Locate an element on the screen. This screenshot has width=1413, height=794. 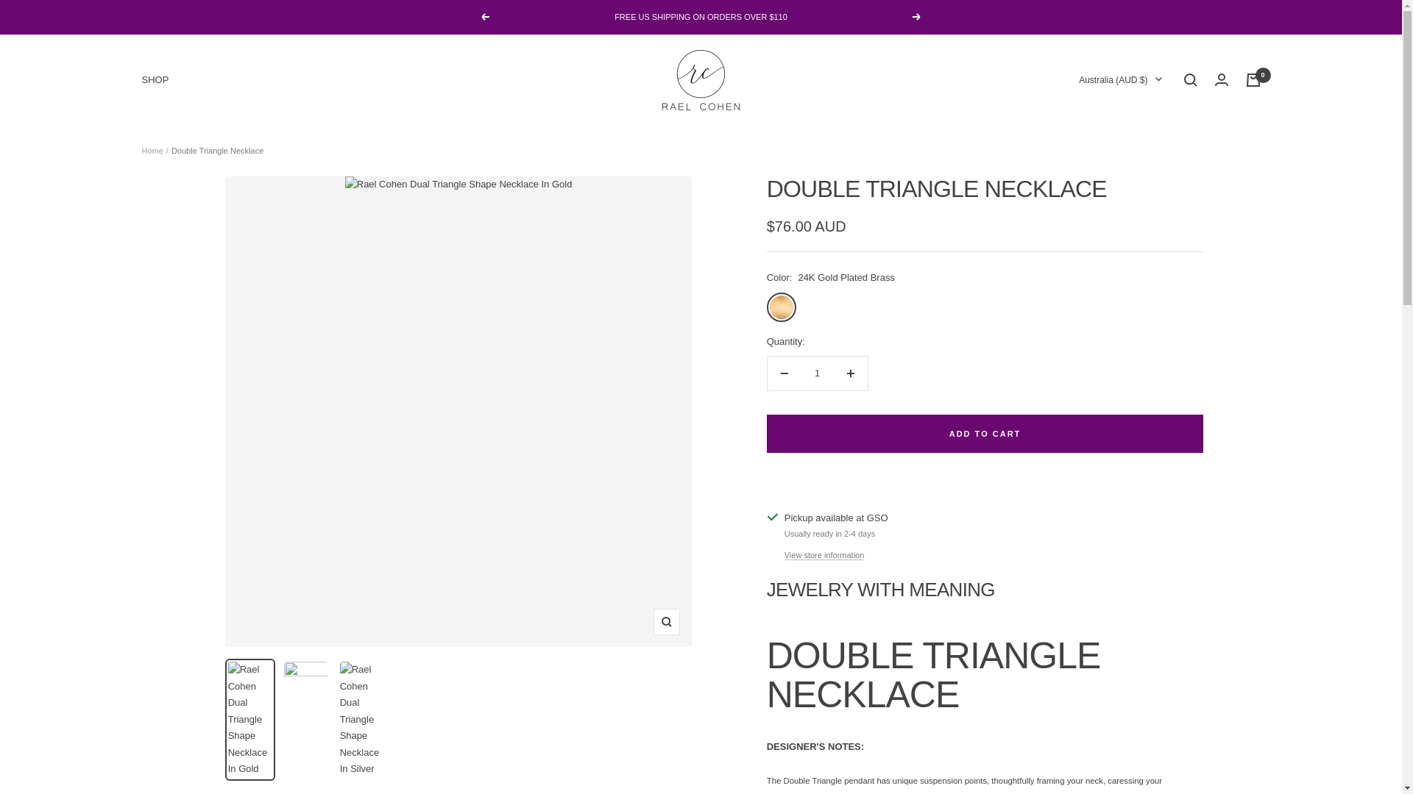
BB is located at coordinates (1032, 519).